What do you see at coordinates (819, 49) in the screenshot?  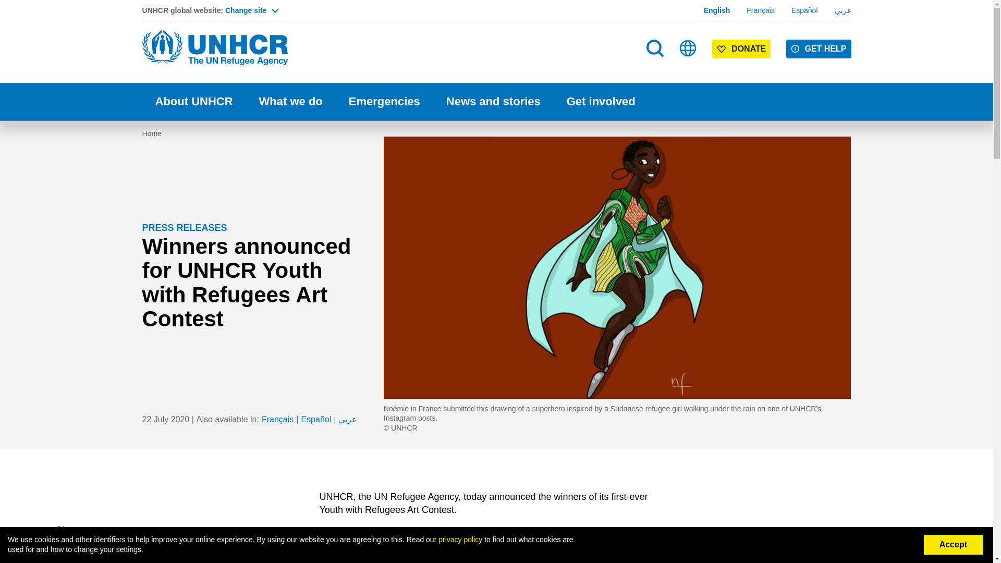 I see `GET HELP` at bounding box center [819, 49].